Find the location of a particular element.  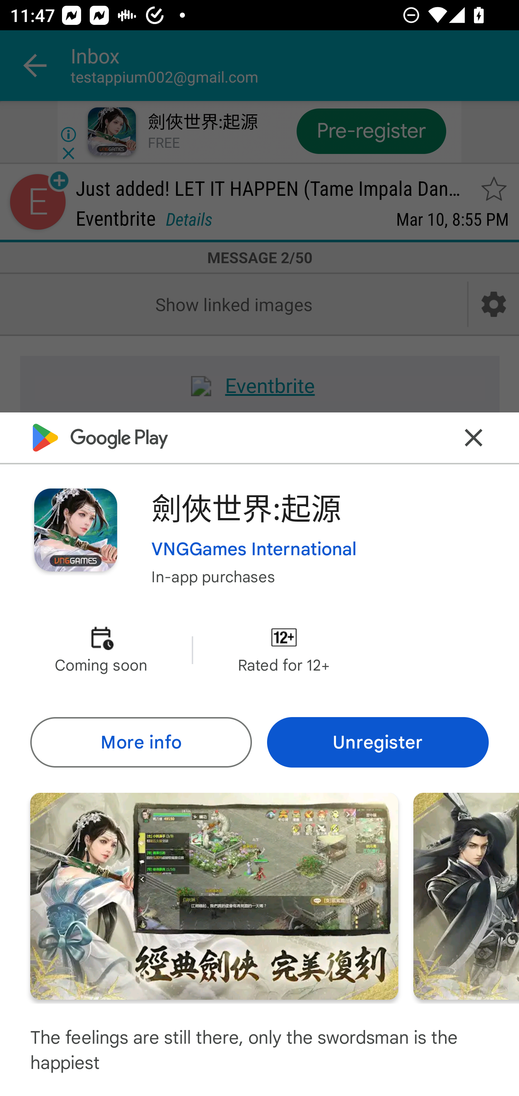

Screenshot "1" of "5" is located at coordinates (214, 896).